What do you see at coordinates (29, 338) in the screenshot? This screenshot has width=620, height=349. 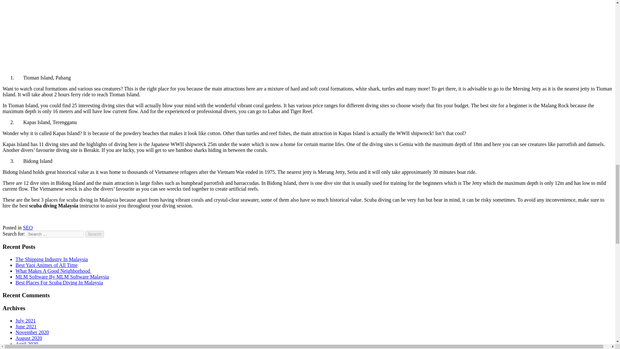 I see `August 2020` at bounding box center [29, 338].